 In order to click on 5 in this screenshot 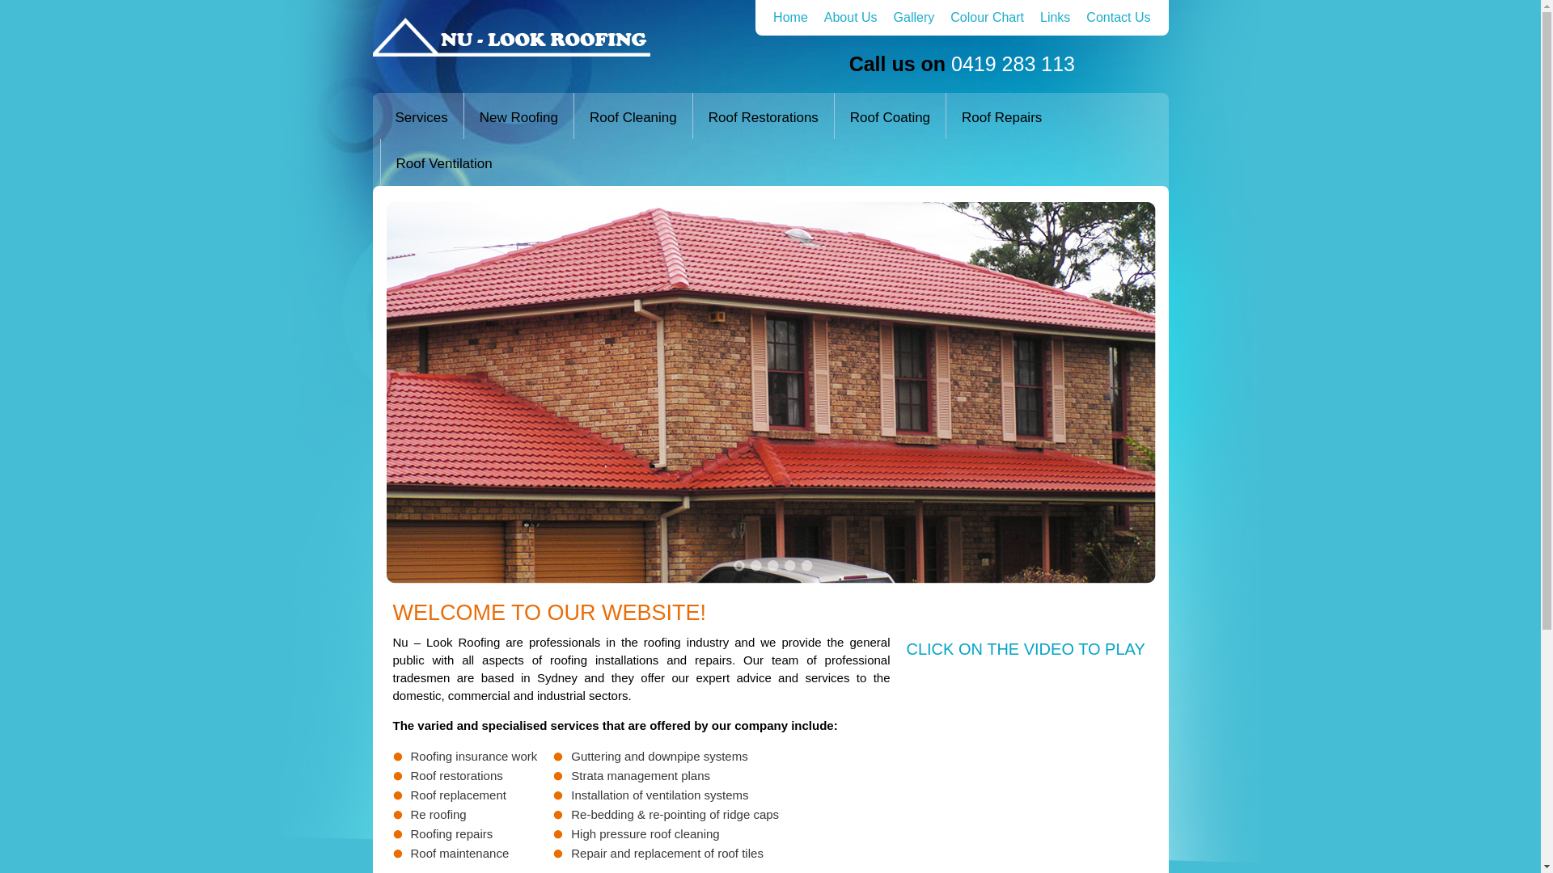, I will do `click(807, 566)`.